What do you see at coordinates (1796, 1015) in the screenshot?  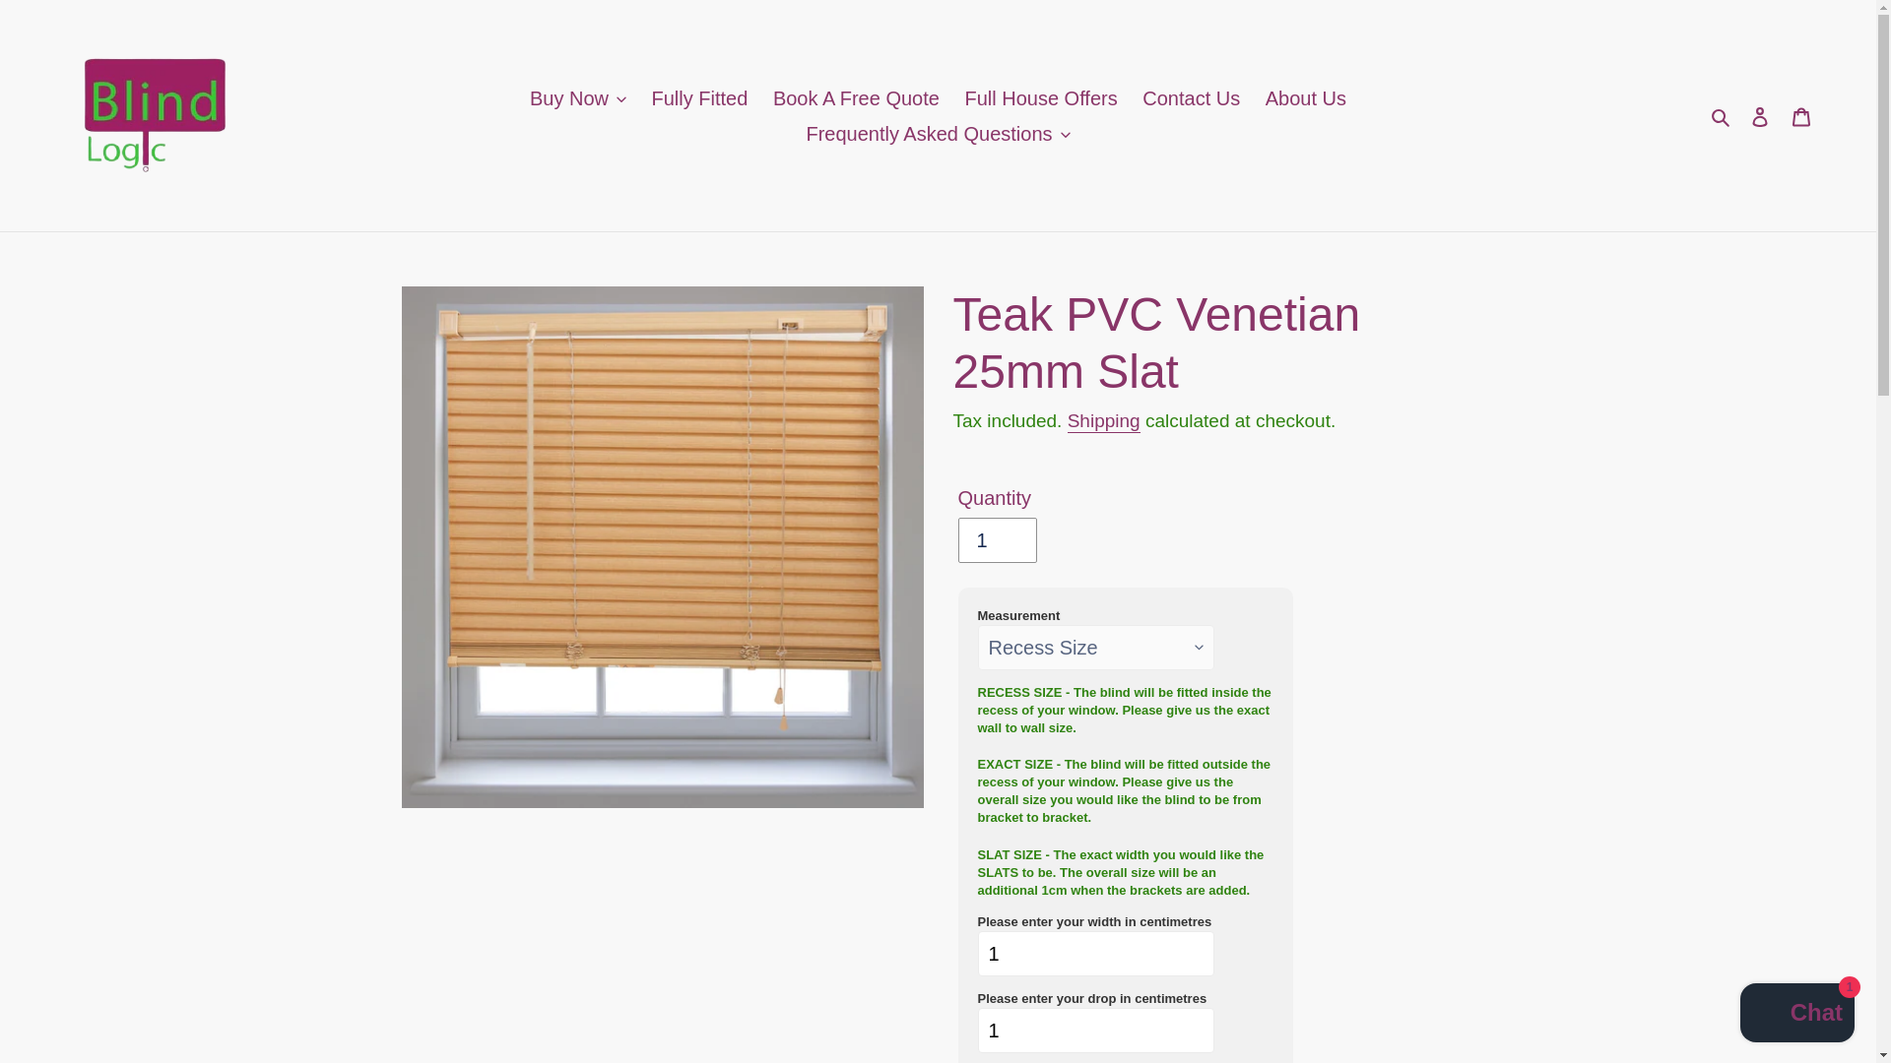 I see `Shopify online store chat` at bounding box center [1796, 1015].